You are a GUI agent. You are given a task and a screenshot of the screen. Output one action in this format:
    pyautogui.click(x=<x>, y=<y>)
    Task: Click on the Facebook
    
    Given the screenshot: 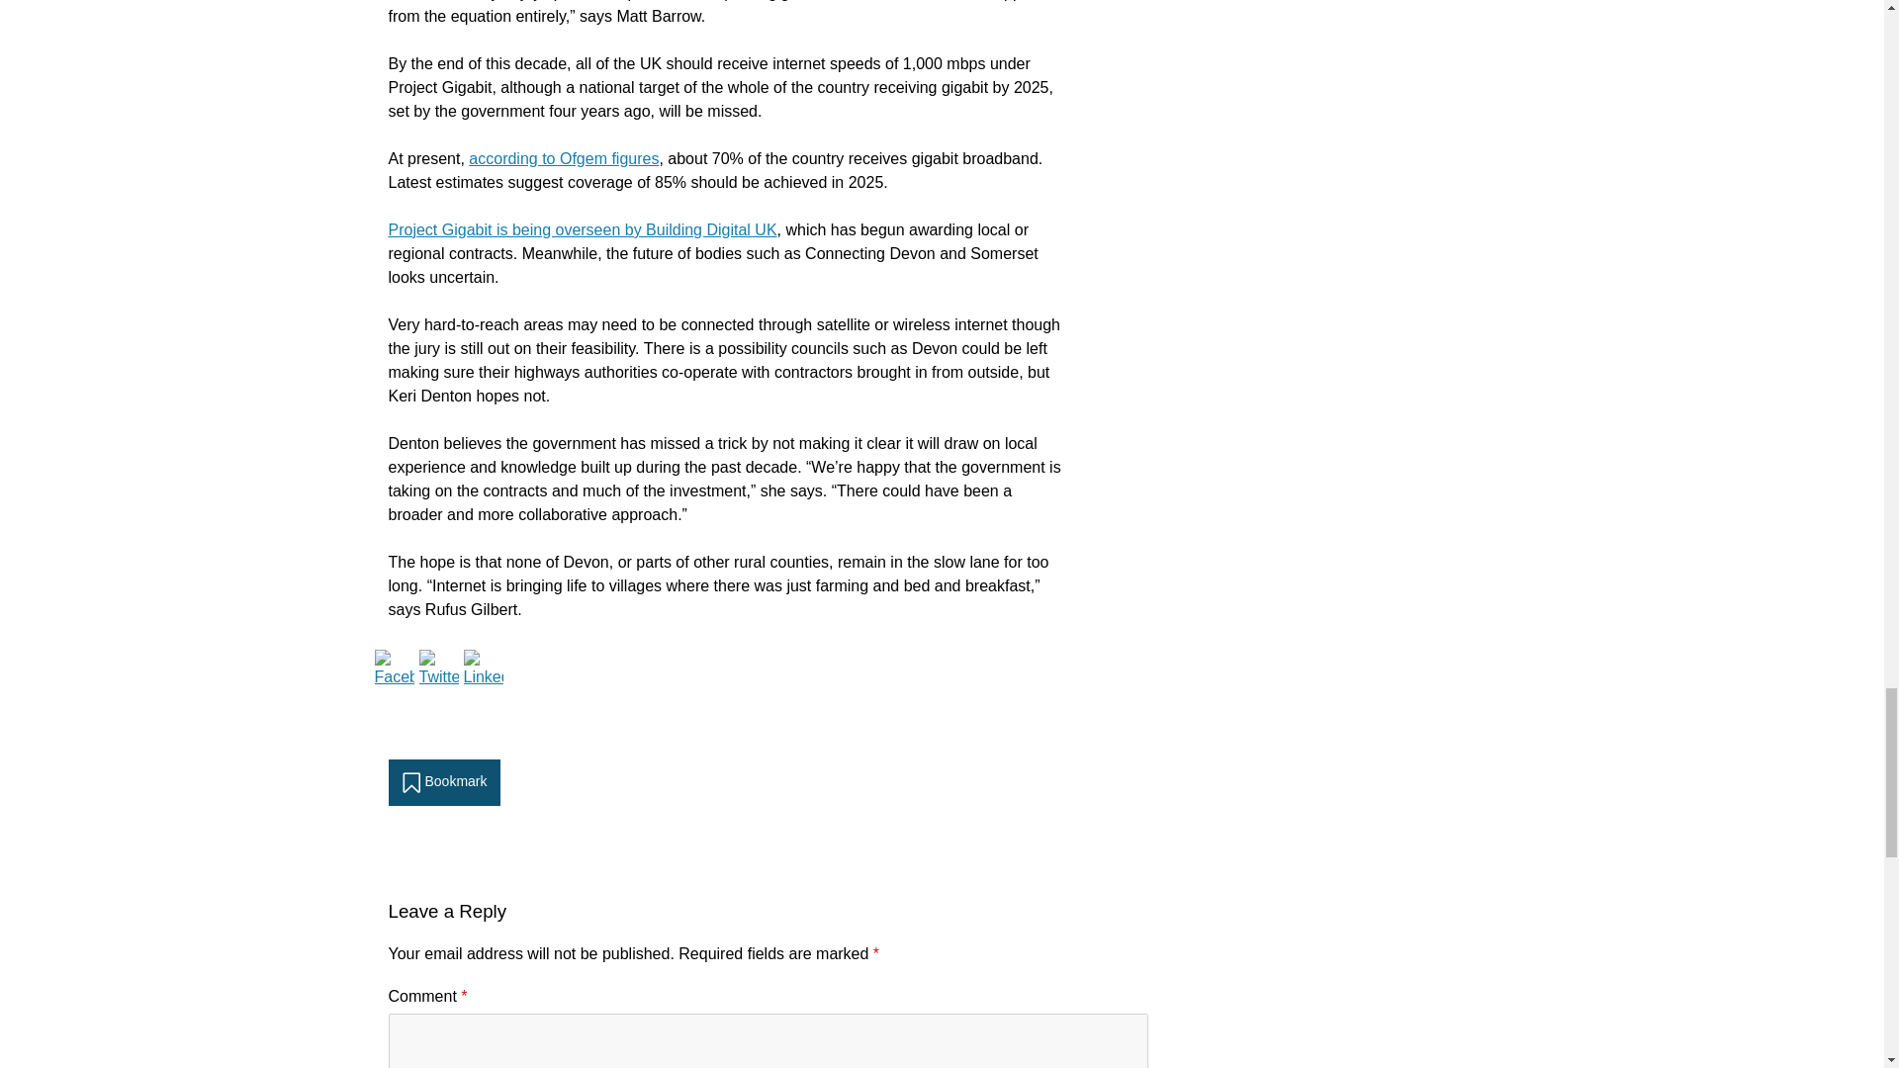 What is the action you would take?
    pyautogui.click(x=394, y=668)
    